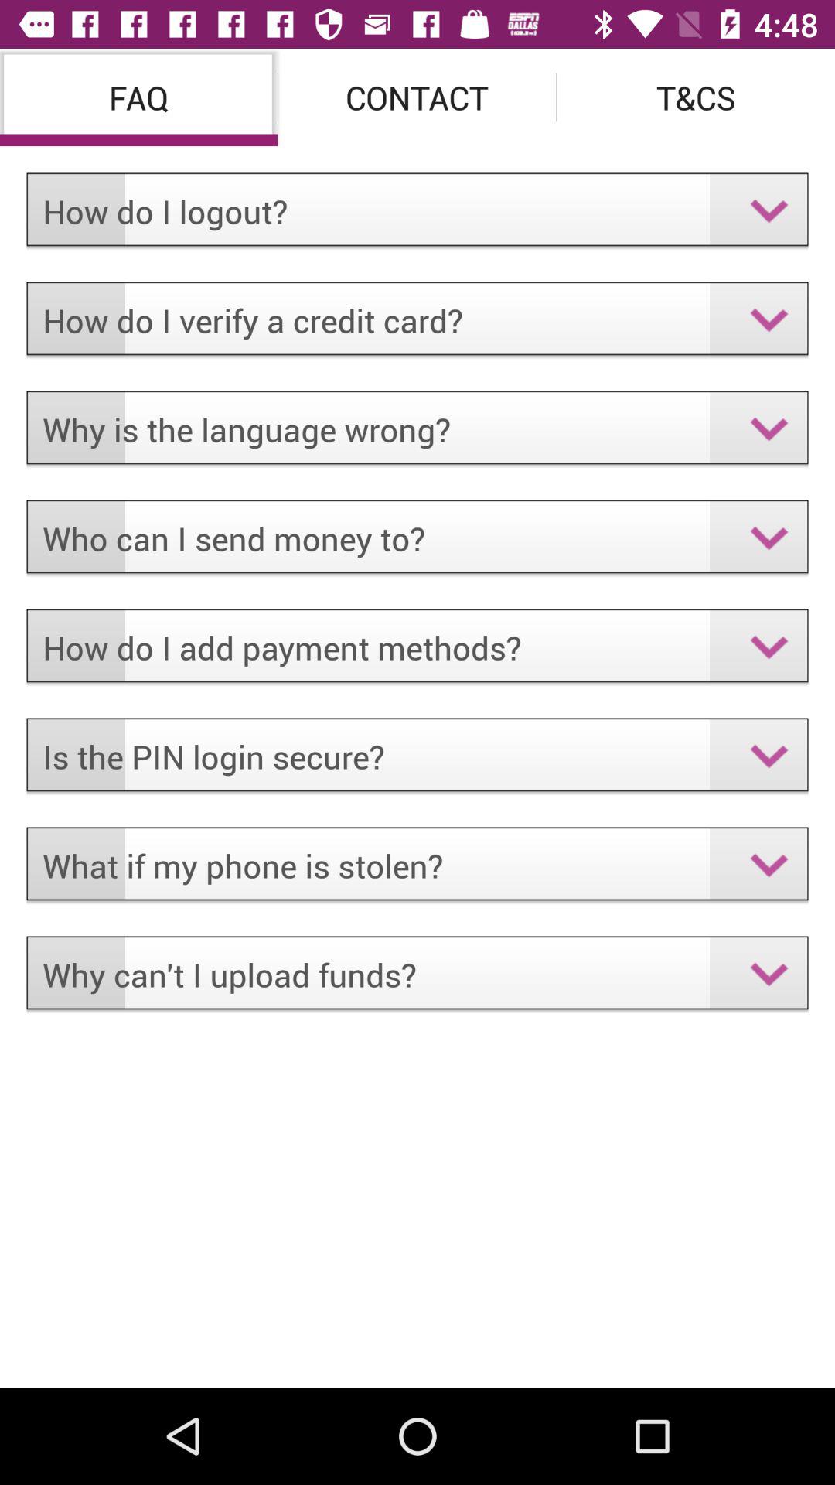 This screenshot has height=1485, width=835. I want to click on open the item next to the faq, so click(417, 97).